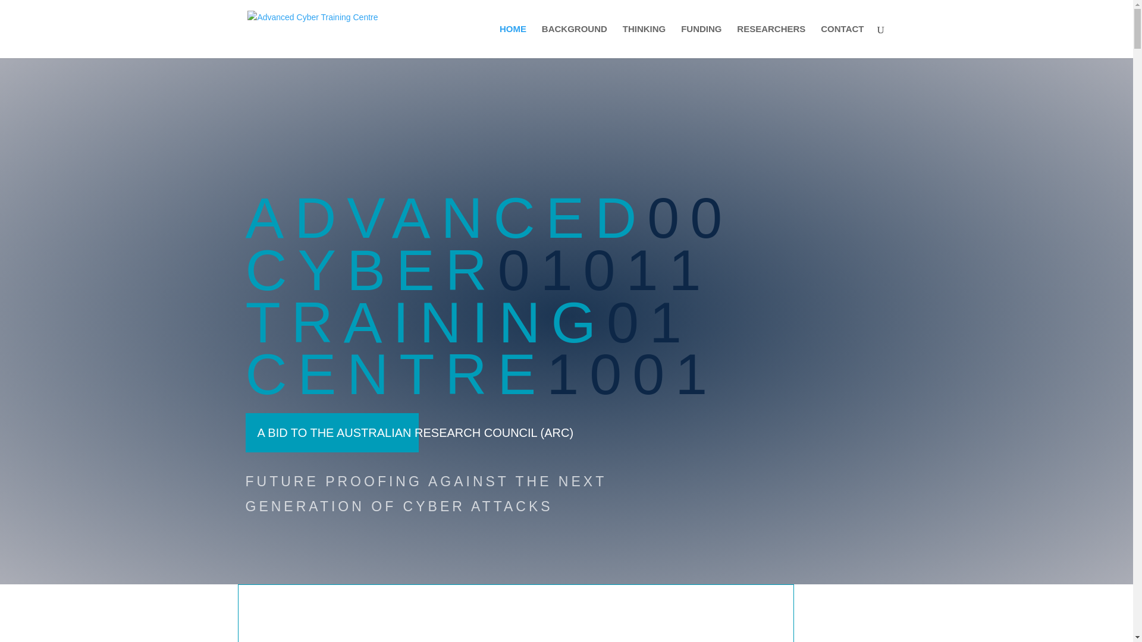 Image resolution: width=1142 pixels, height=642 pixels. I want to click on THINKING, so click(644, 42).